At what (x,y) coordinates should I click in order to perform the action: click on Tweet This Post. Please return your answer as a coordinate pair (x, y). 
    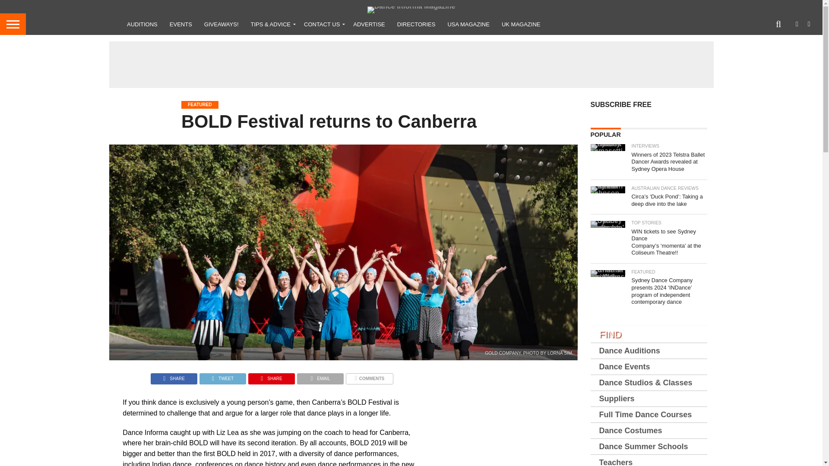
    Looking at the image, I should click on (222, 376).